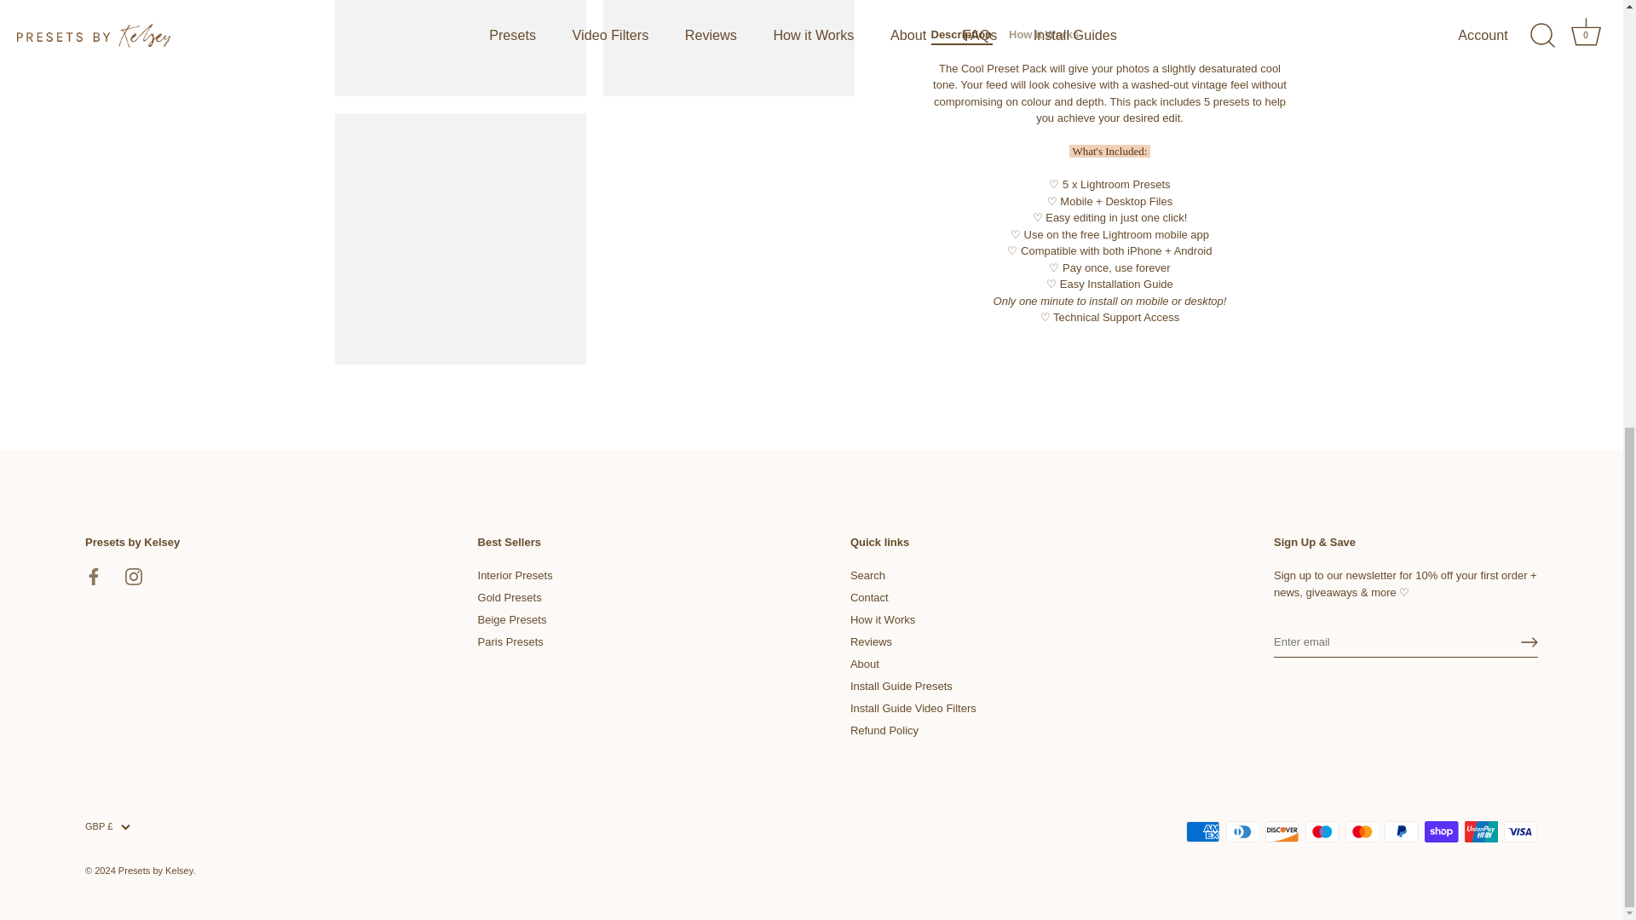 This screenshot has width=1636, height=920. What do you see at coordinates (1481, 831) in the screenshot?
I see `Union Pay` at bounding box center [1481, 831].